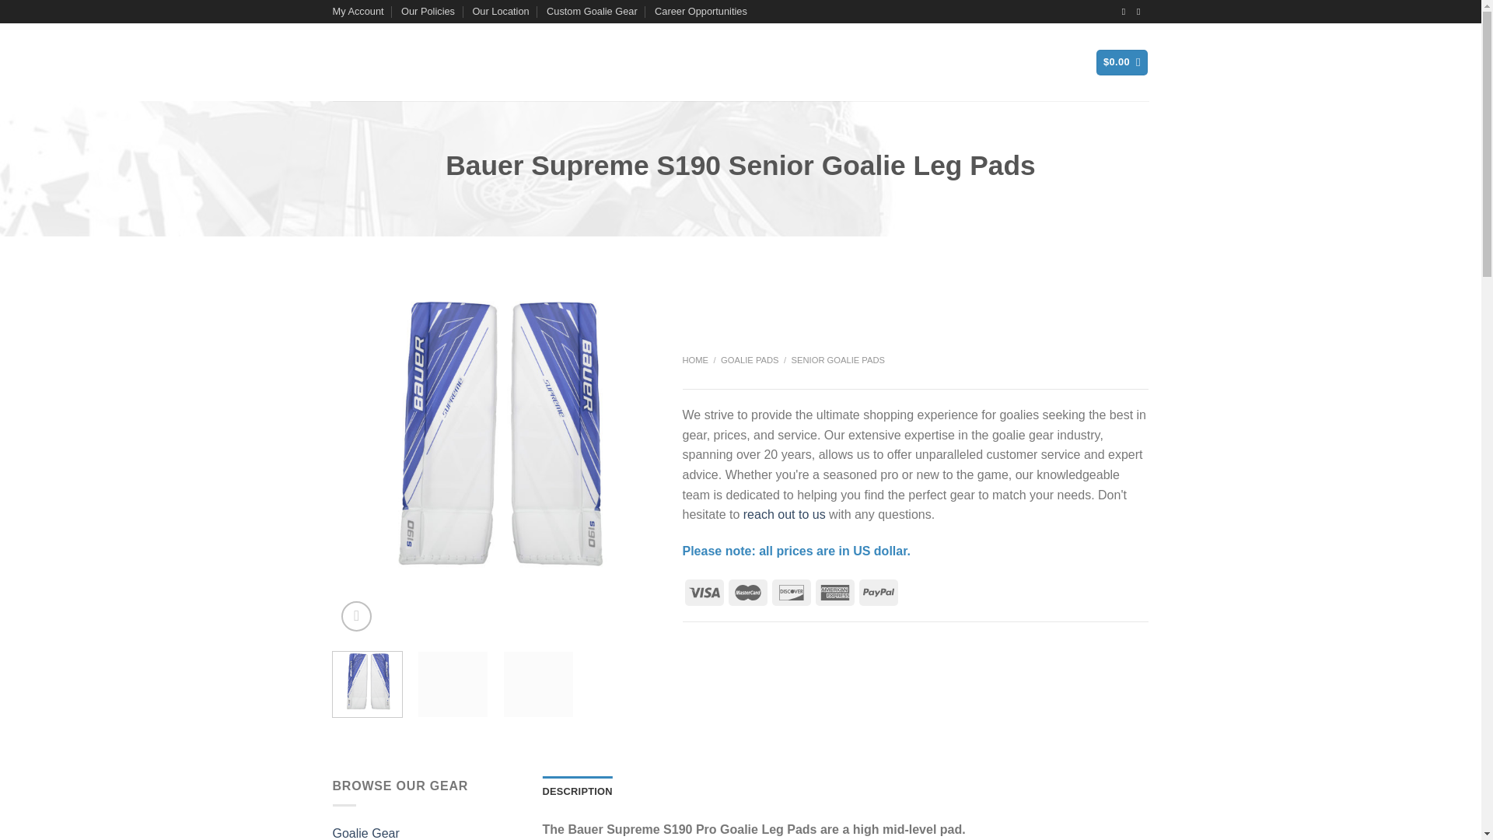  Describe the element at coordinates (701, 12) in the screenshot. I see `Career Opportunities` at that location.